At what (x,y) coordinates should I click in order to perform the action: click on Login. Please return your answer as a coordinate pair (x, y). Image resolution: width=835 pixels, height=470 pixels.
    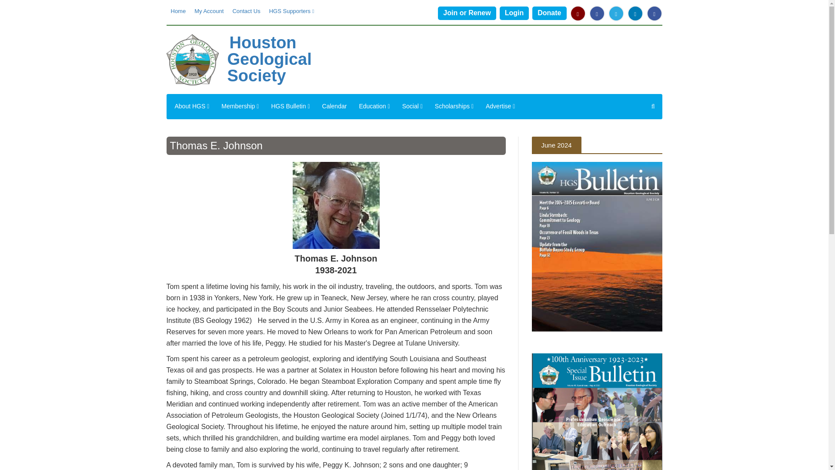
    Looking at the image, I should click on (514, 13).